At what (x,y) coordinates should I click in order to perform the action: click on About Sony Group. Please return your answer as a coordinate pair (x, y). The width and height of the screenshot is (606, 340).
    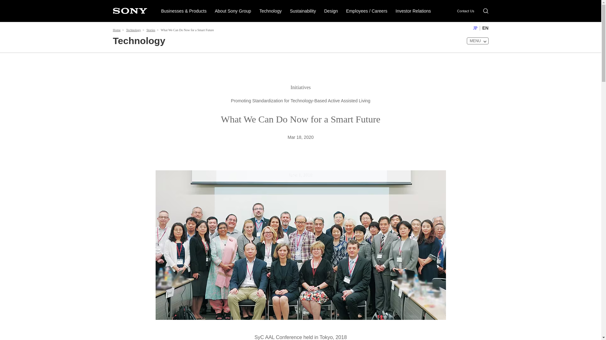
    Looking at the image, I should click on (233, 11).